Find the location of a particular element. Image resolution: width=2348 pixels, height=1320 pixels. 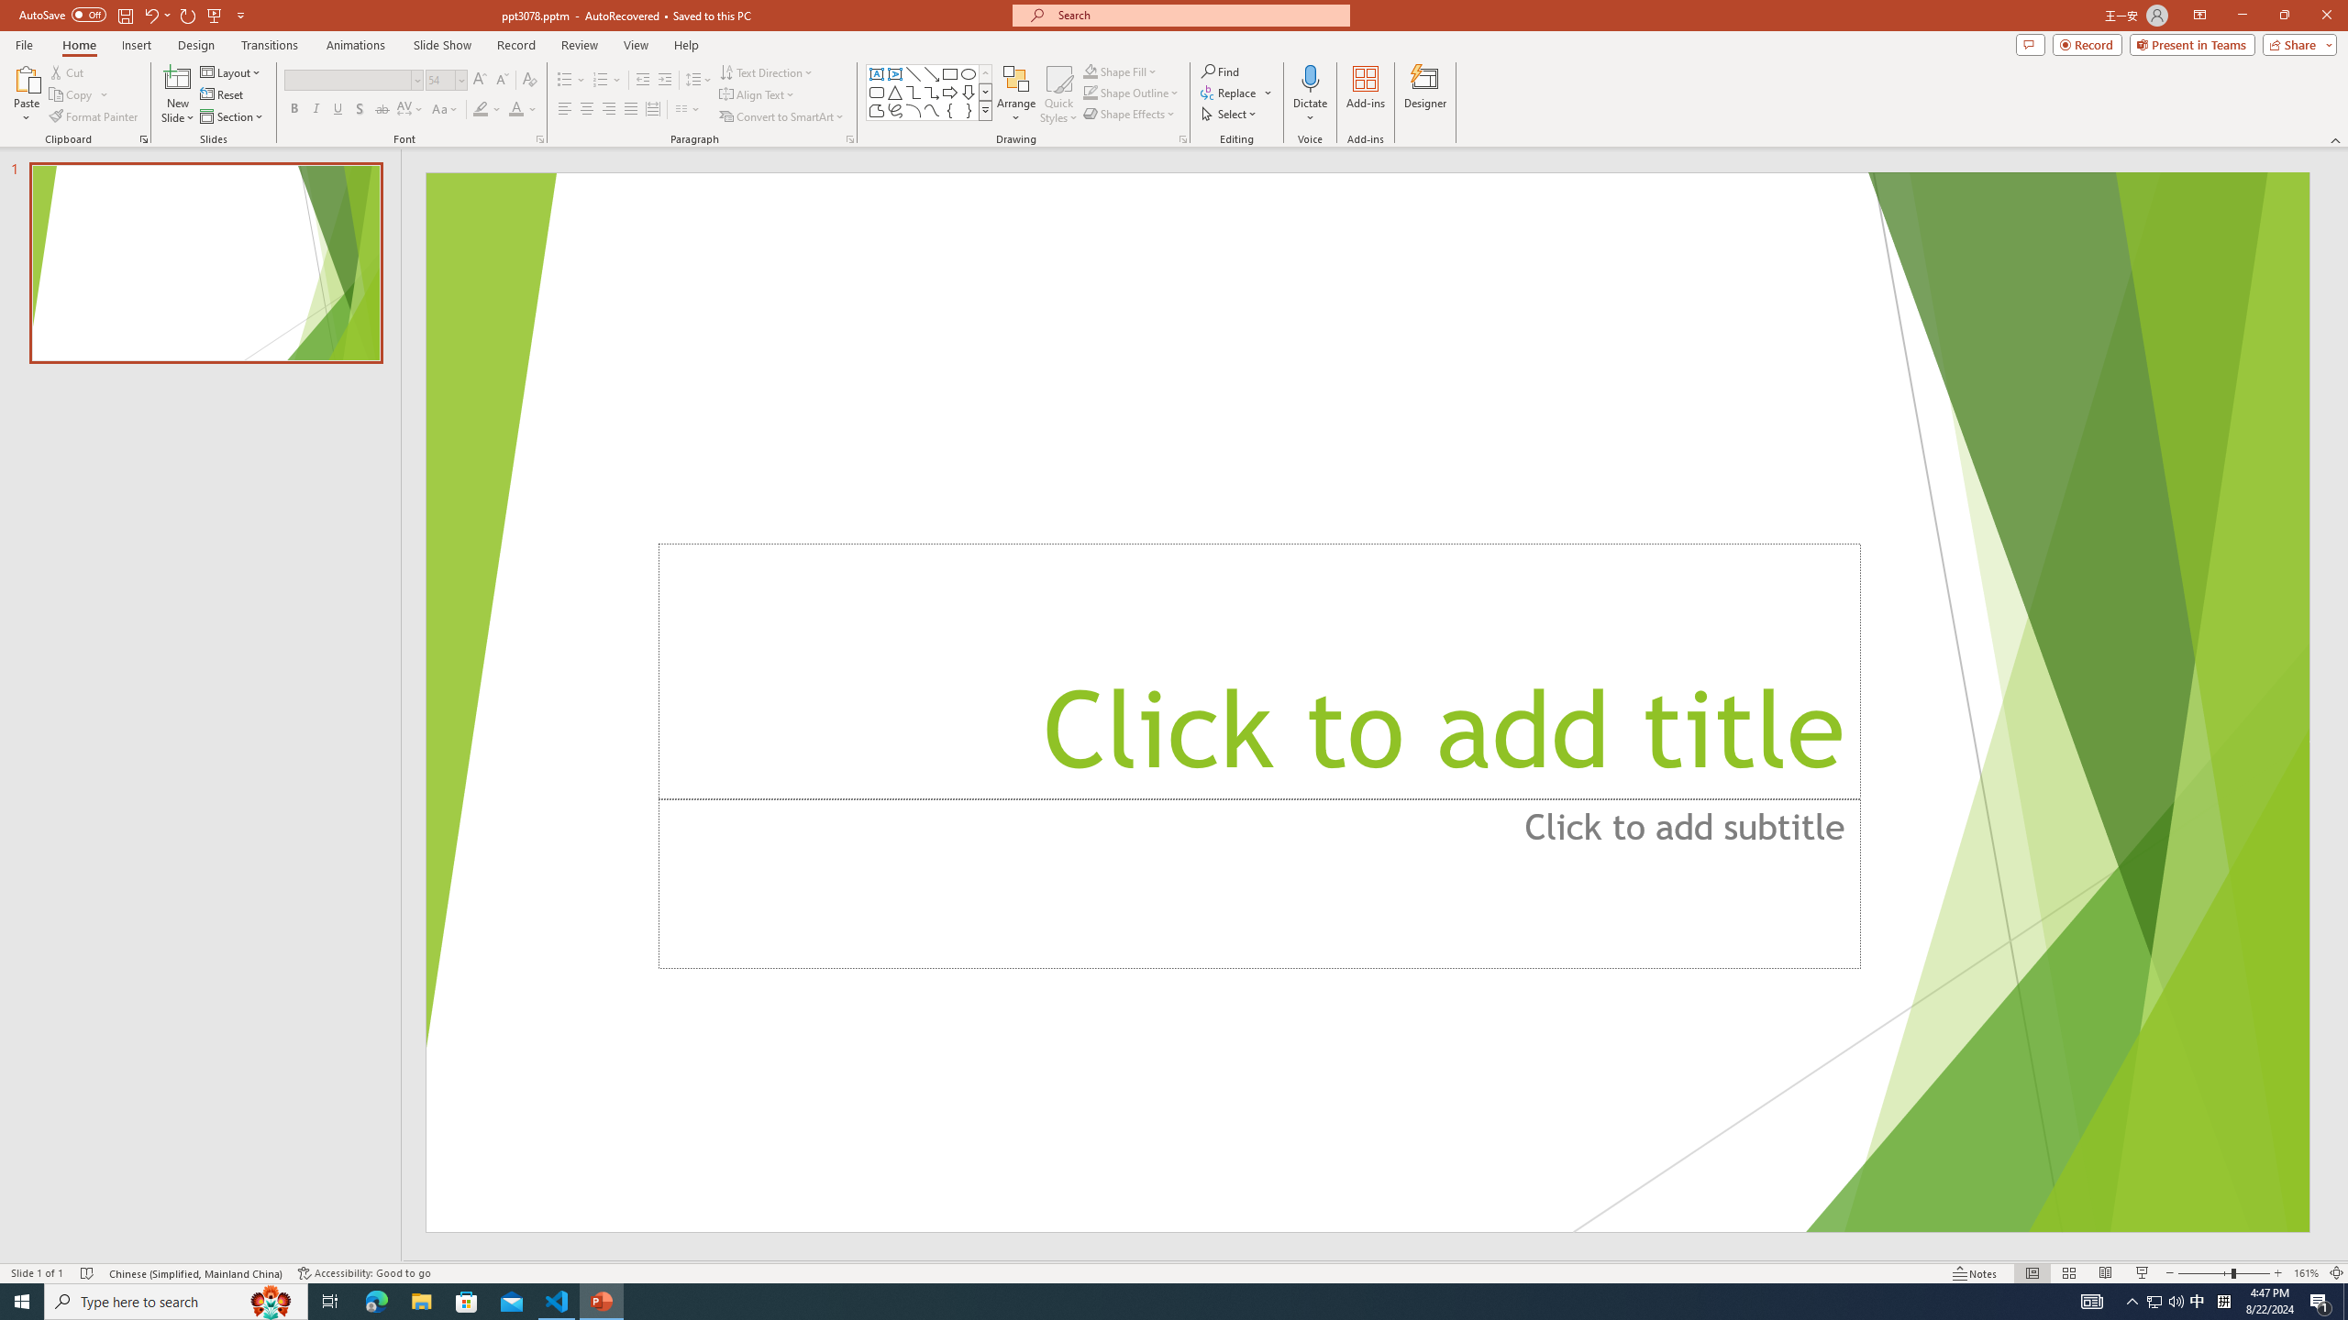

Normal is located at coordinates (2032, 1273).